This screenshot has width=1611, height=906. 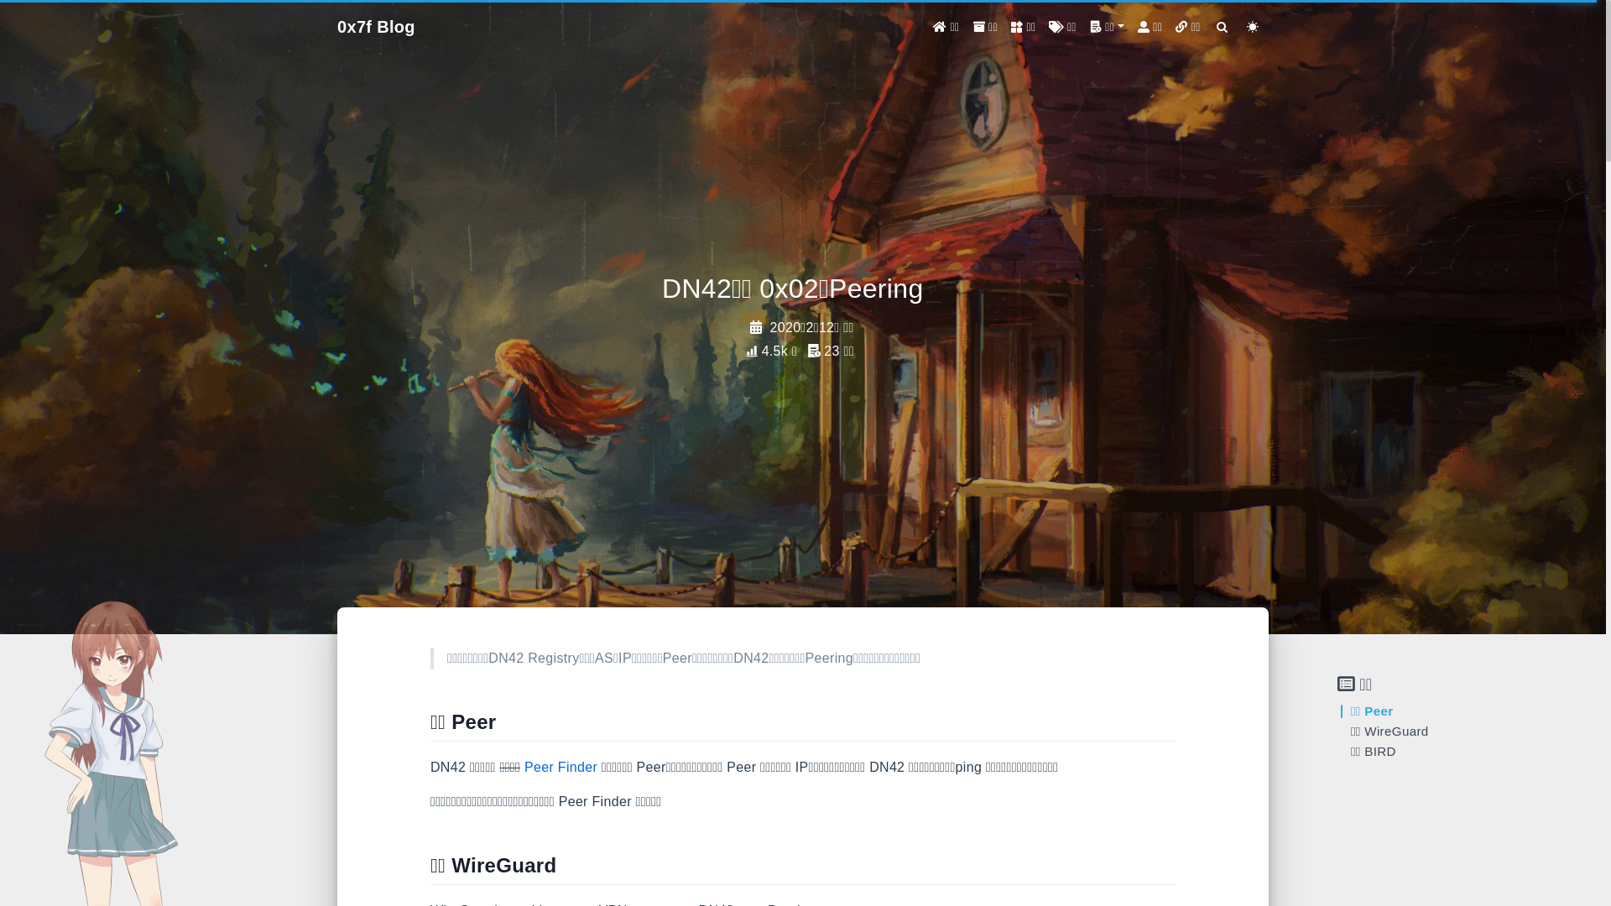 What do you see at coordinates (376, 27) in the screenshot?
I see `0x7f Blog` at bounding box center [376, 27].